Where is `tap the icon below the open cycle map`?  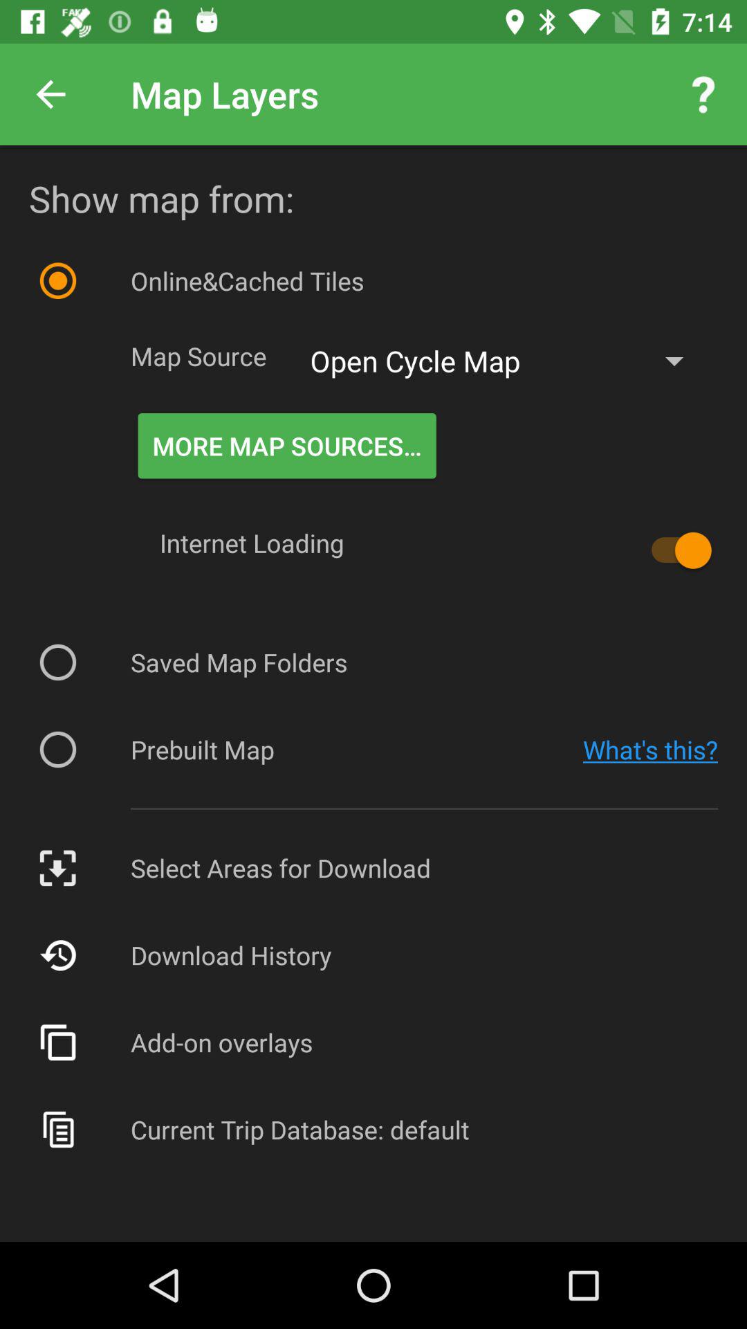 tap the icon below the open cycle map is located at coordinates (286, 446).